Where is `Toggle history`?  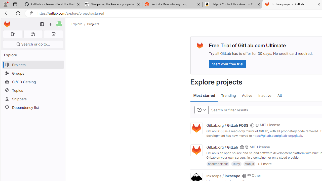 Toggle history is located at coordinates (201, 110).